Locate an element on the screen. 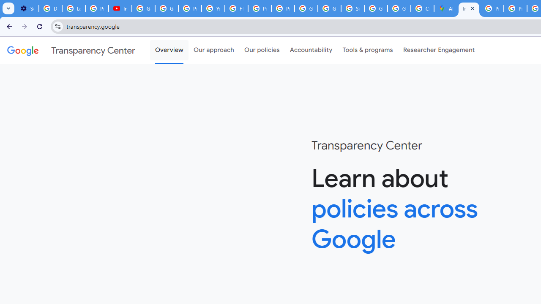  Sign in - Google Accounts is located at coordinates (352, 8).